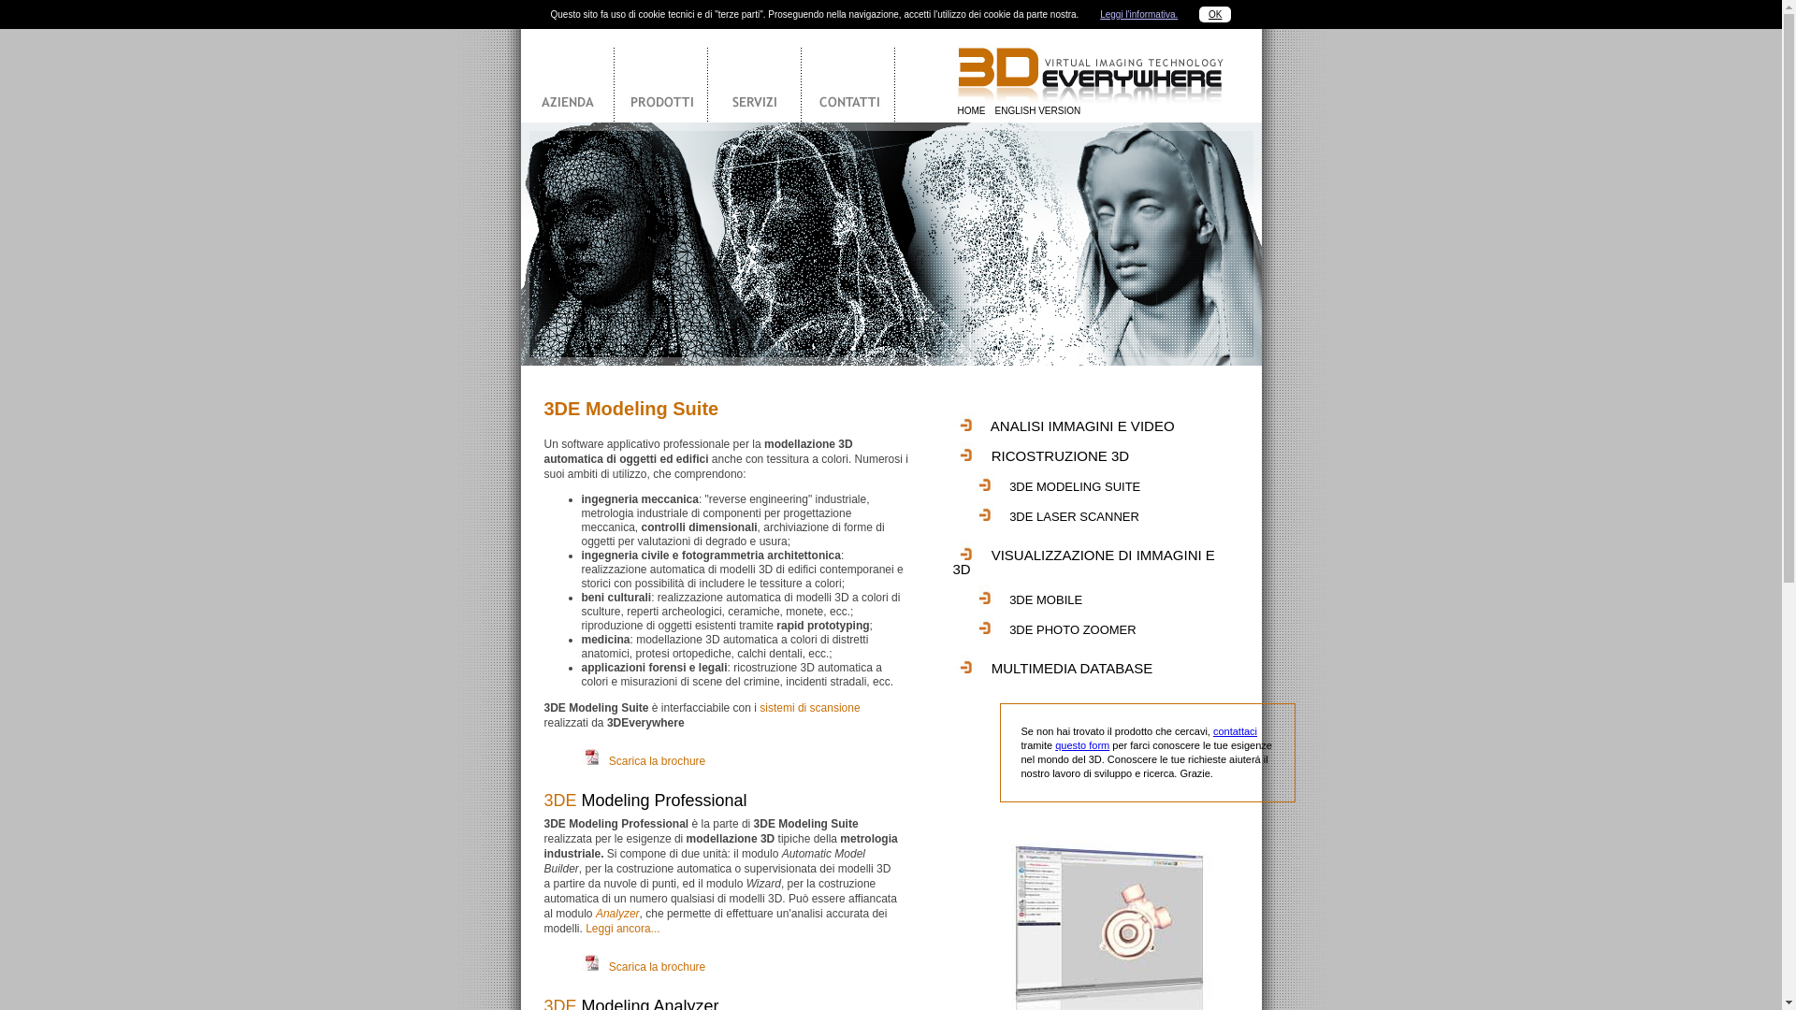 This screenshot has height=1010, width=1796. Describe the element at coordinates (1072, 668) in the screenshot. I see `MULTIMEDIA DATABASE` at that location.